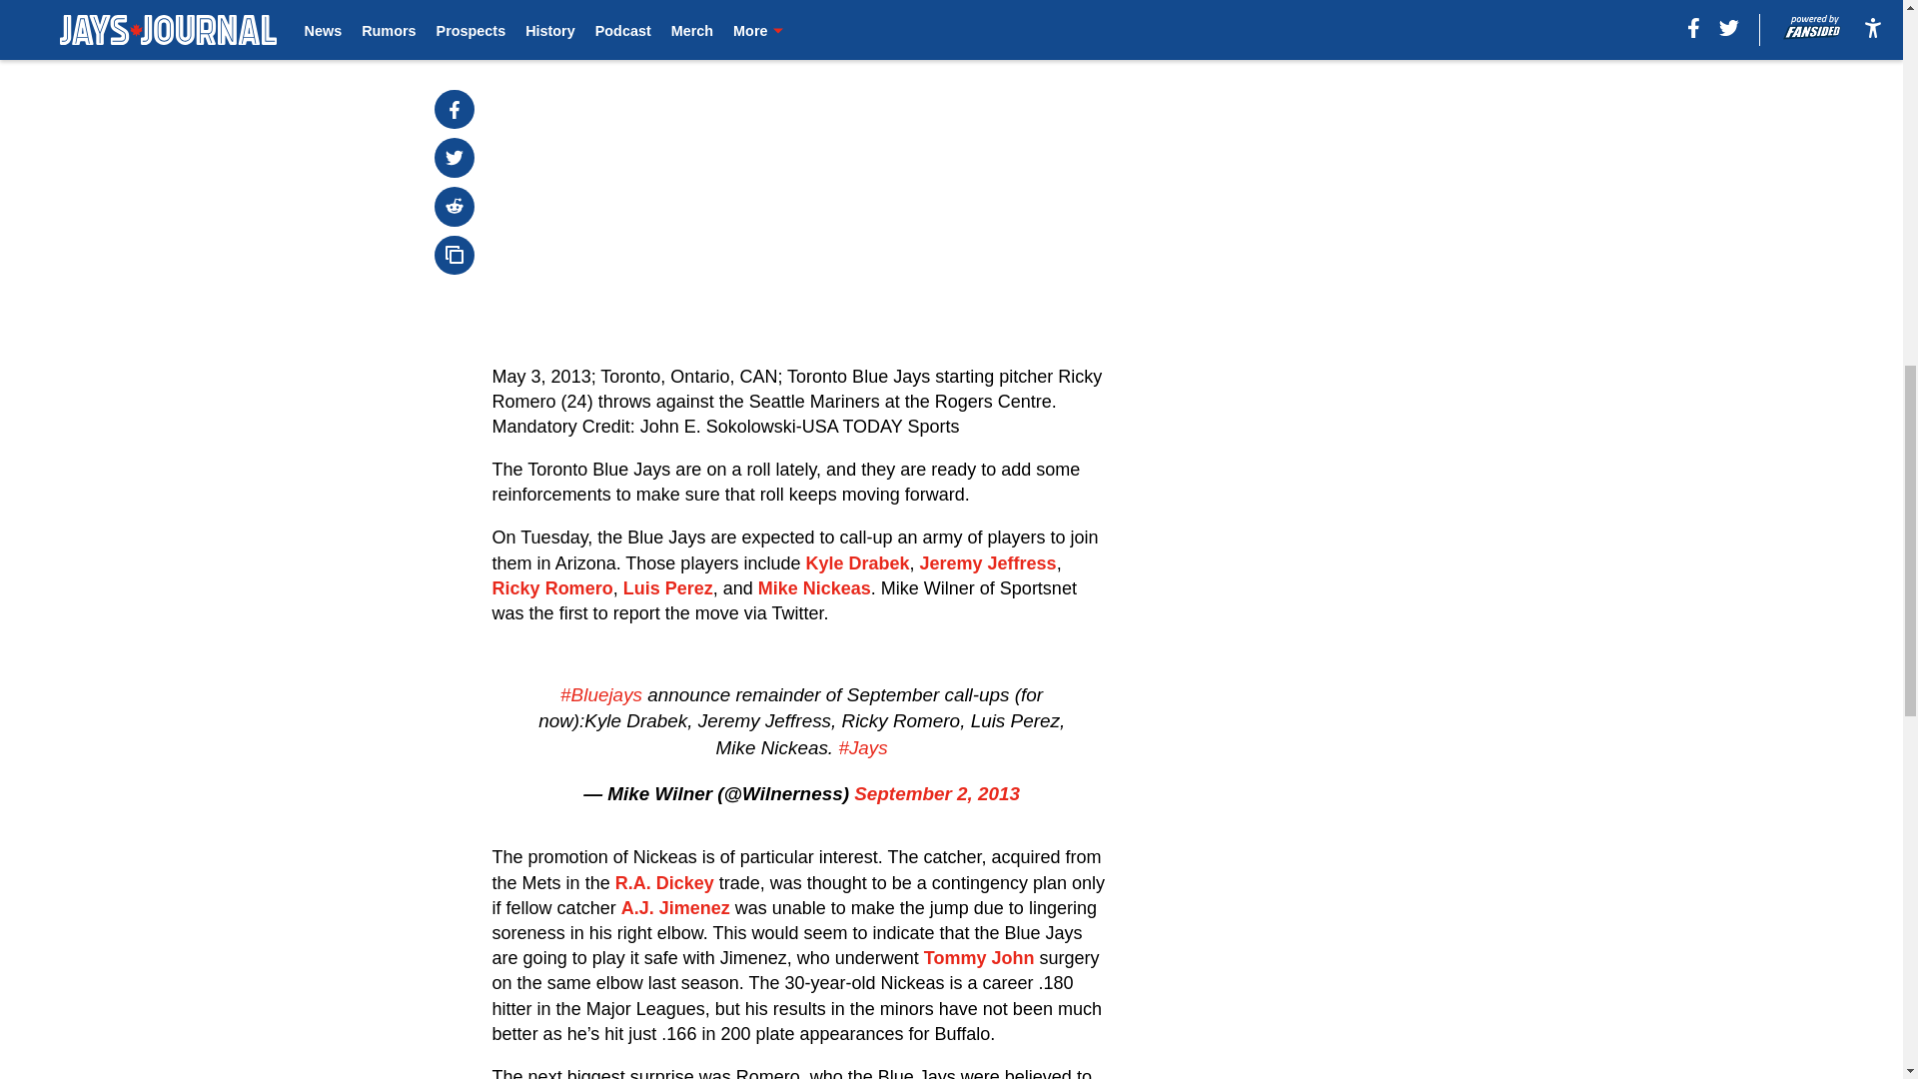 This screenshot has width=1918, height=1079. What do you see at coordinates (813, 587) in the screenshot?
I see `Mike Nickeas` at bounding box center [813, 587].